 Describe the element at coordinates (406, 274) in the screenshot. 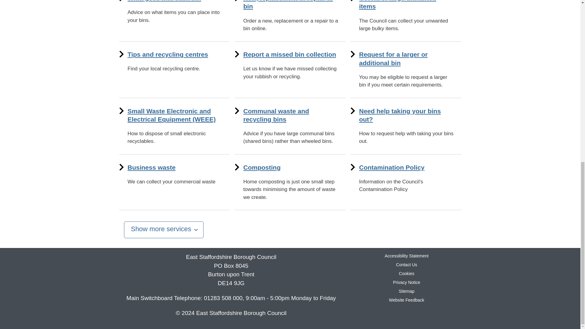

I see `Cookies` at that location.